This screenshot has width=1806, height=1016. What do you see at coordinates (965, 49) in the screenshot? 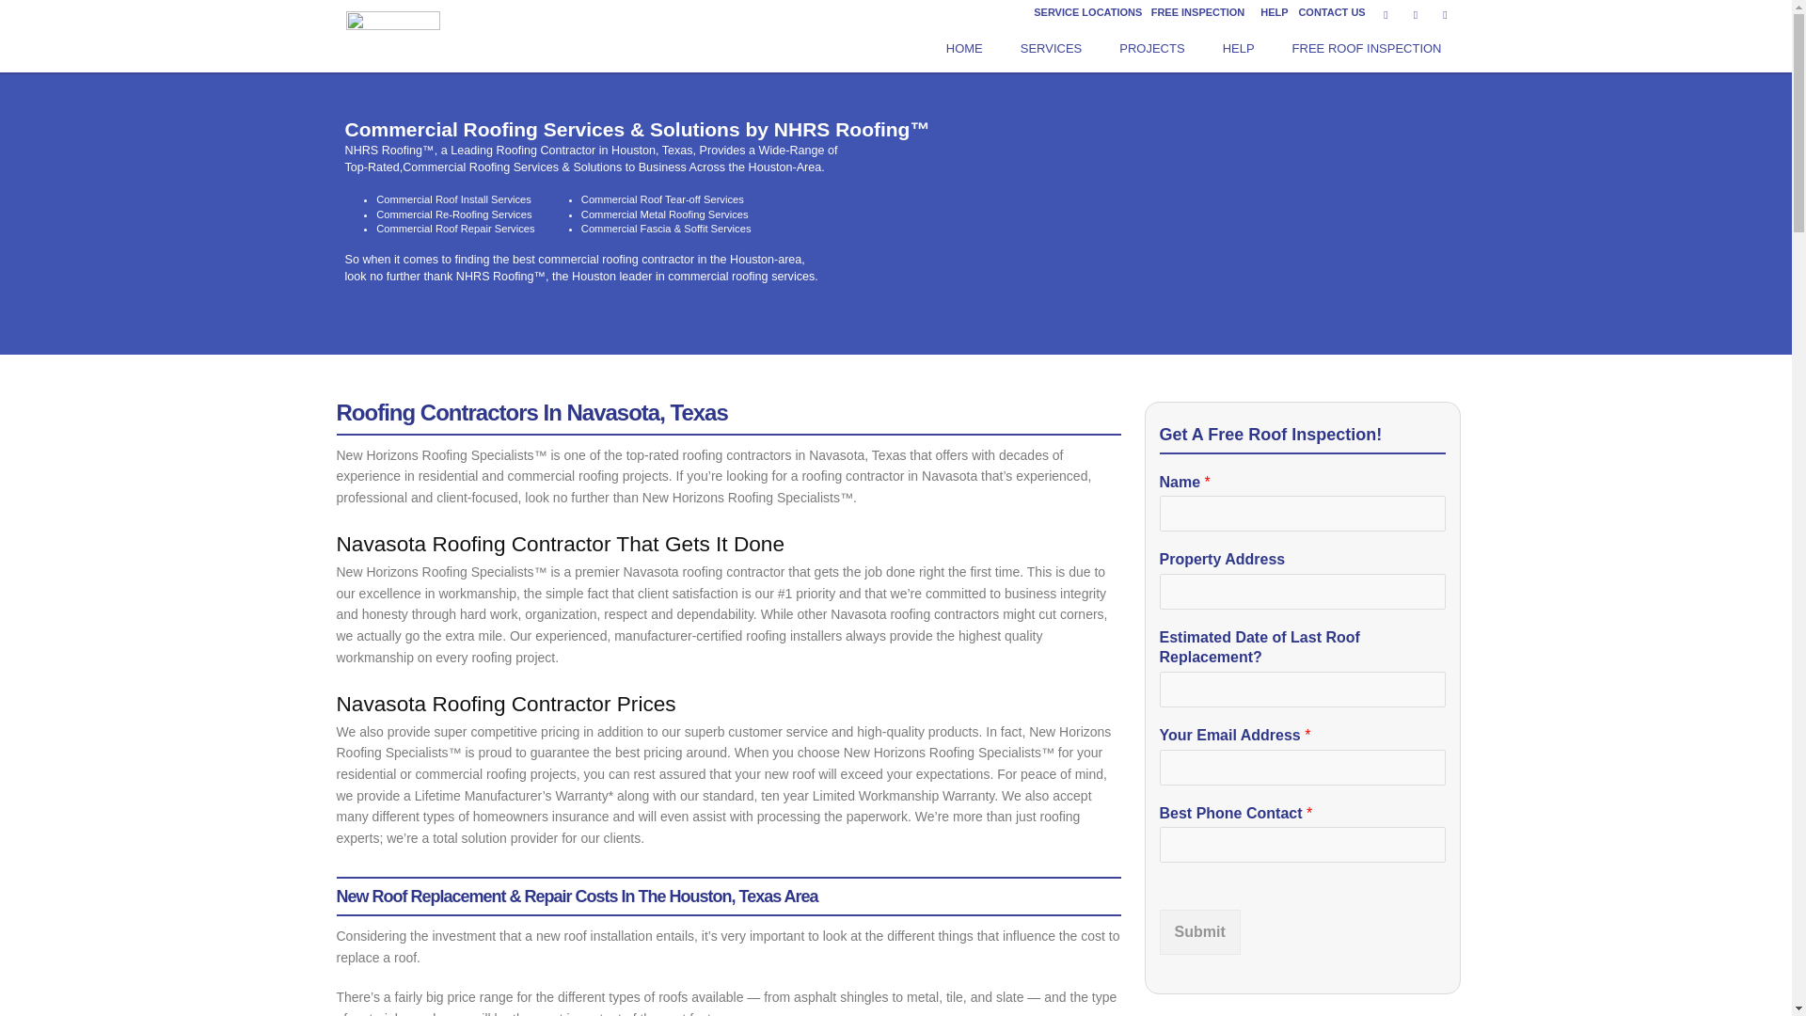
I see `HOME` at bounding box center [965, 49].